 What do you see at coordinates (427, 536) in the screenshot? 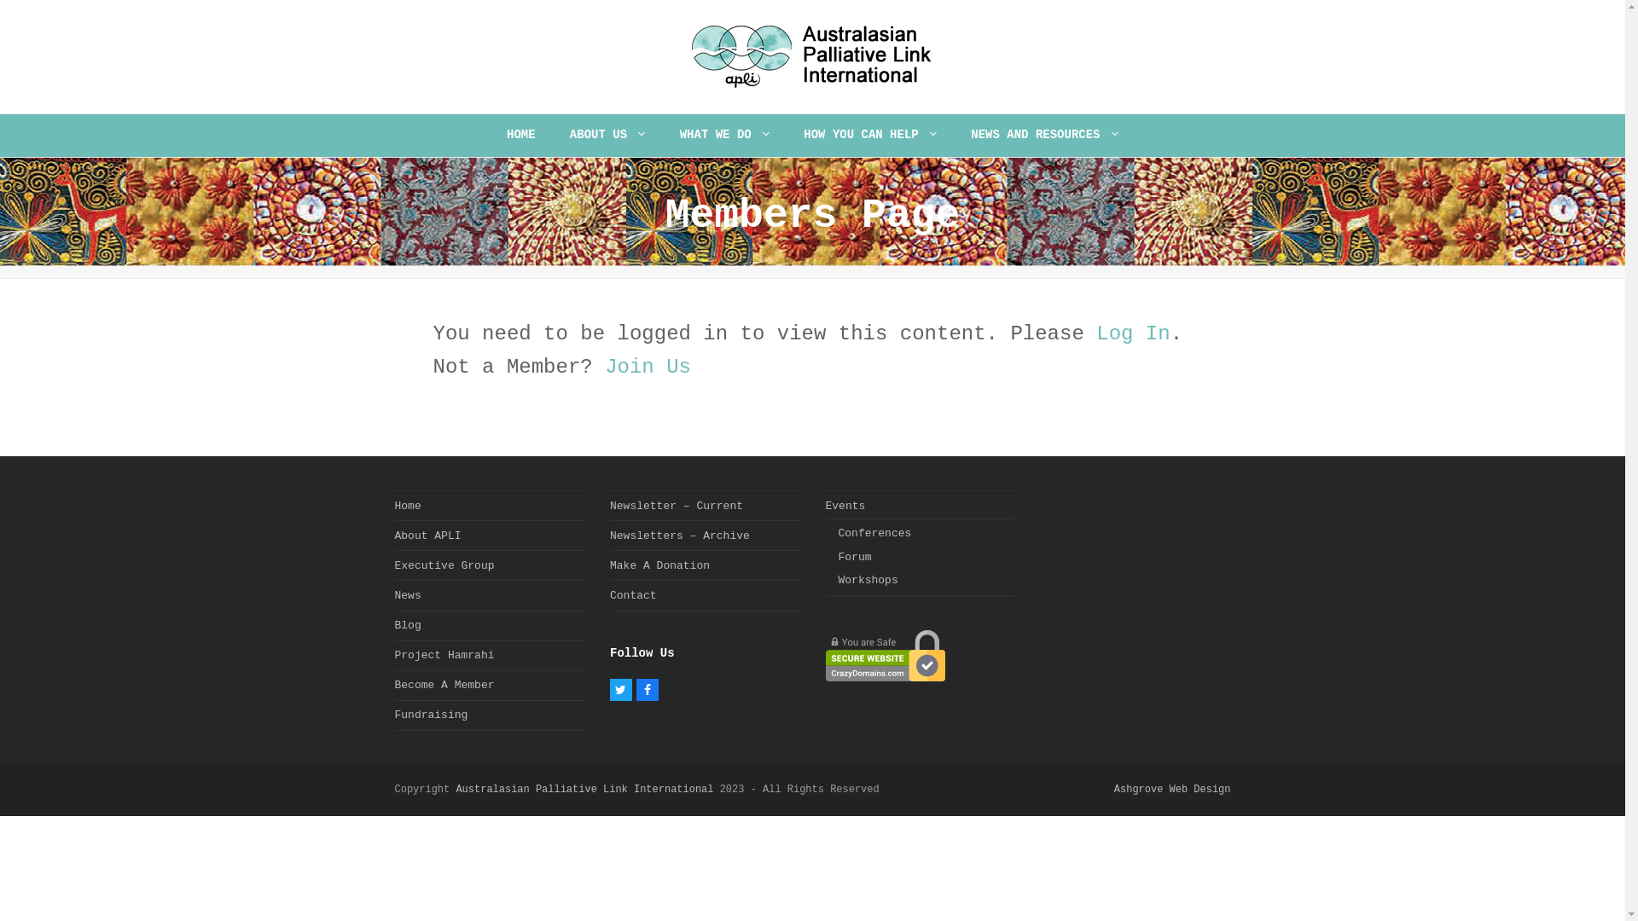
I see `About APLI` at bounding box center [427, 536].